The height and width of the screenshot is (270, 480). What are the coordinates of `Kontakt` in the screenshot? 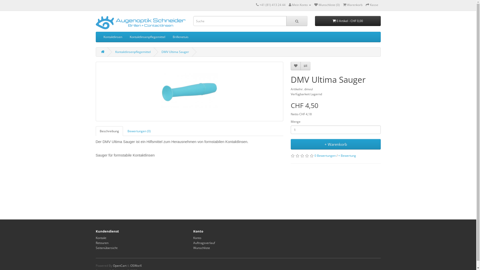 It's located at (101, 238).